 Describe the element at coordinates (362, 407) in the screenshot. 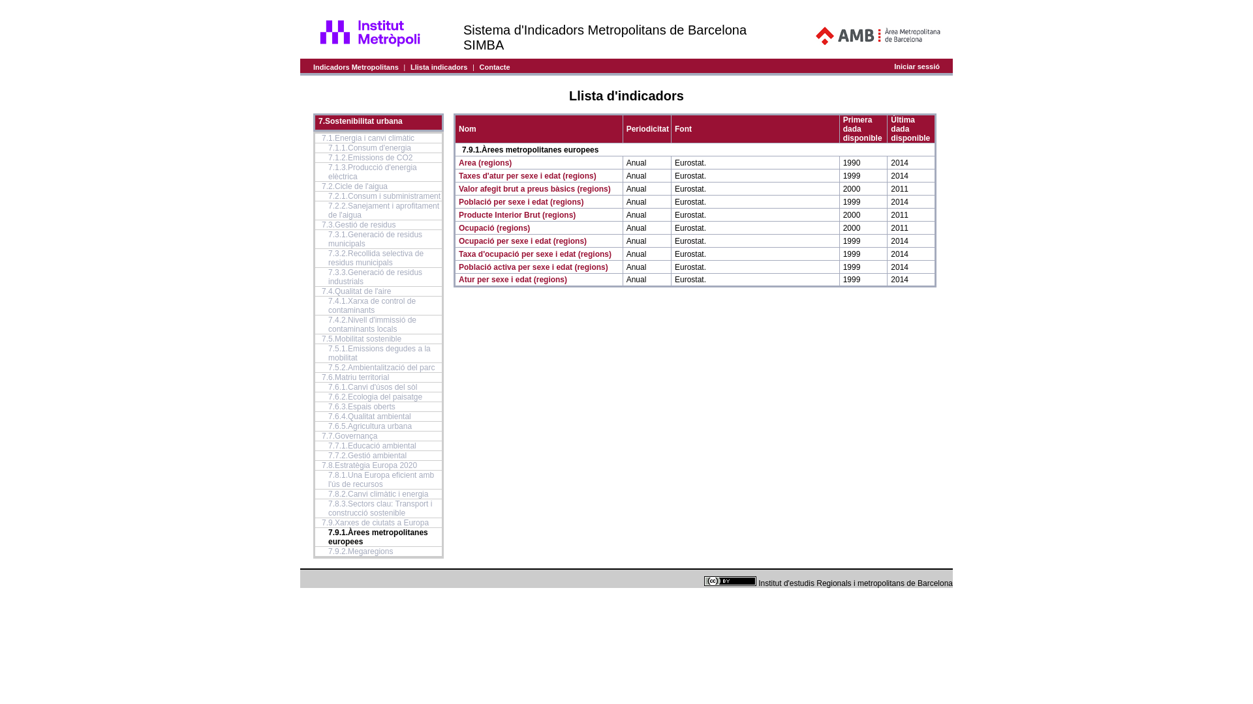

I see `7.6.3.Espais oberts` at that location.